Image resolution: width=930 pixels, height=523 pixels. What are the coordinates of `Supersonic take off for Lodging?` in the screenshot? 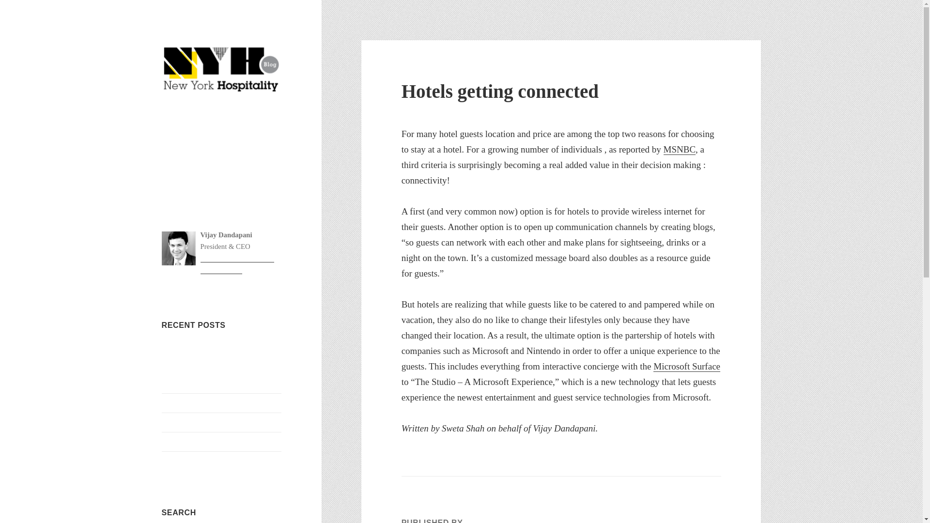 It's located at (213, 402).